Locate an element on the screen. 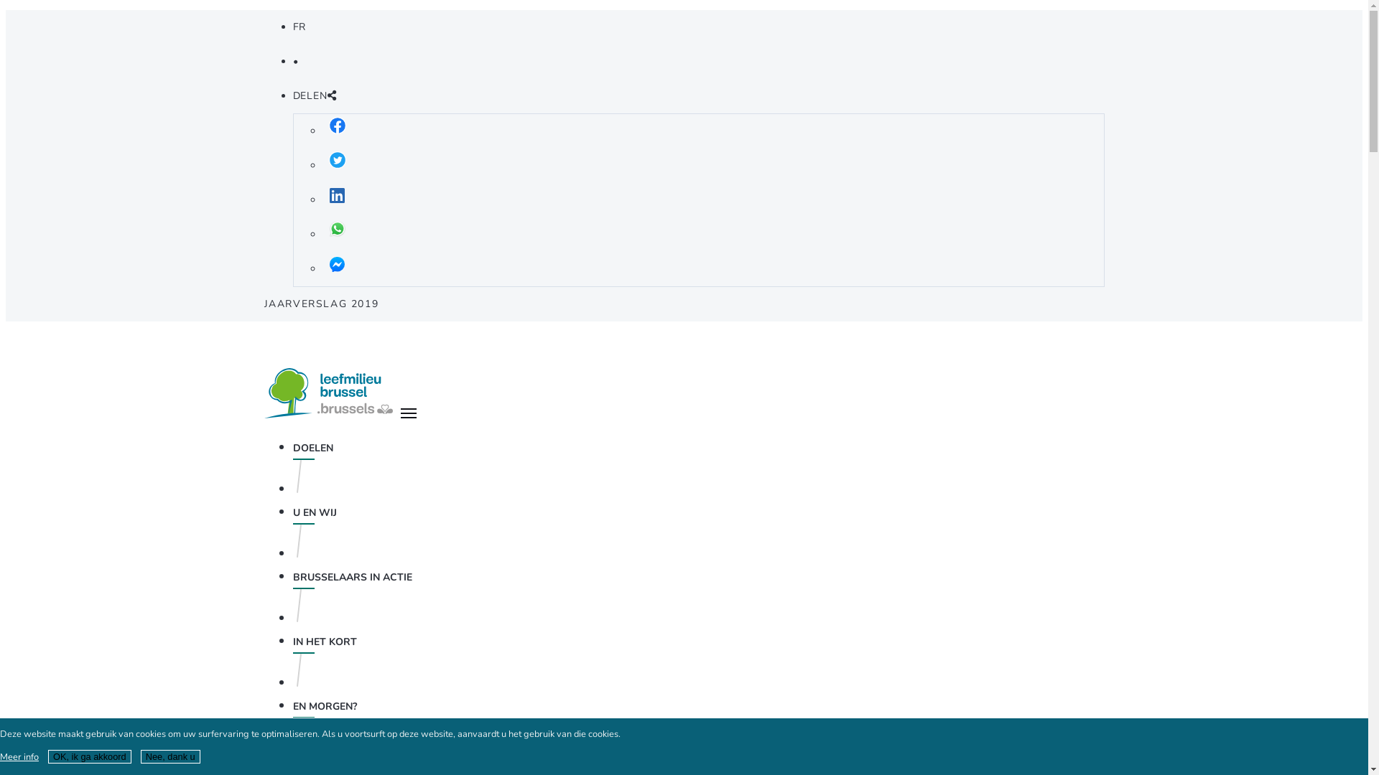 This screenshot has width=1379, height=775. OK, ik ga akkoord is located at coordinates (90, 756).